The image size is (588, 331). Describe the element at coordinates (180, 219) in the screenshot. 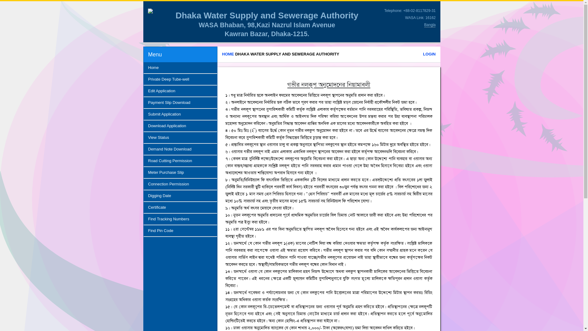

I see `Find Tracking Numbers` at that location.